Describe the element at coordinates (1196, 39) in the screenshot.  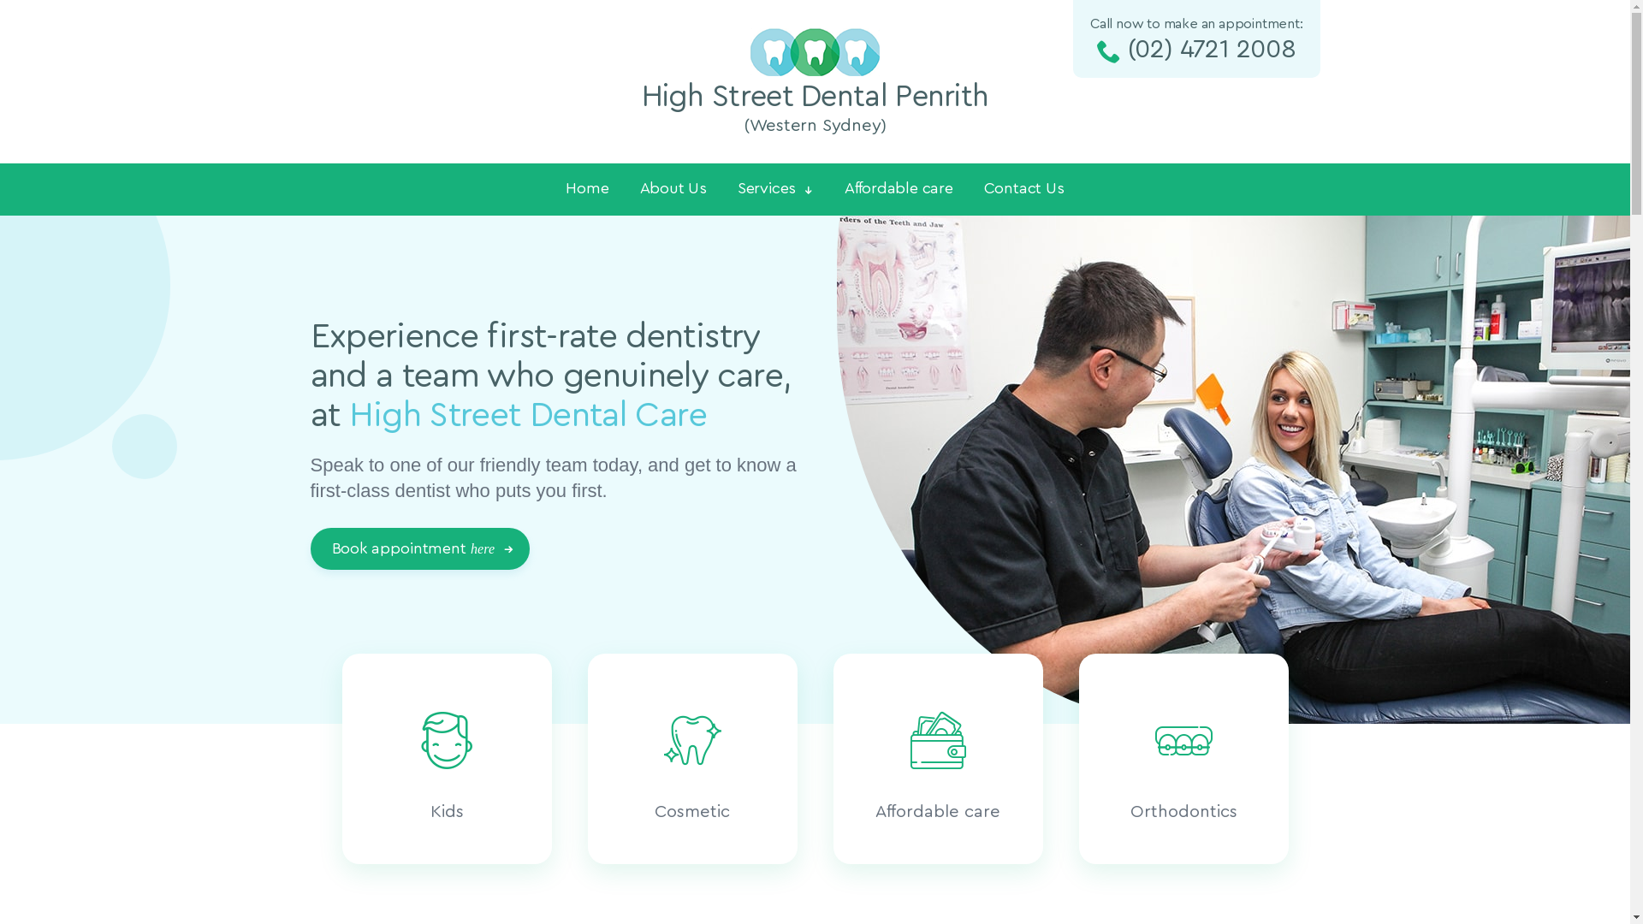
I see `Call now to make an appointment:
(02) 4721 2008` at that location.